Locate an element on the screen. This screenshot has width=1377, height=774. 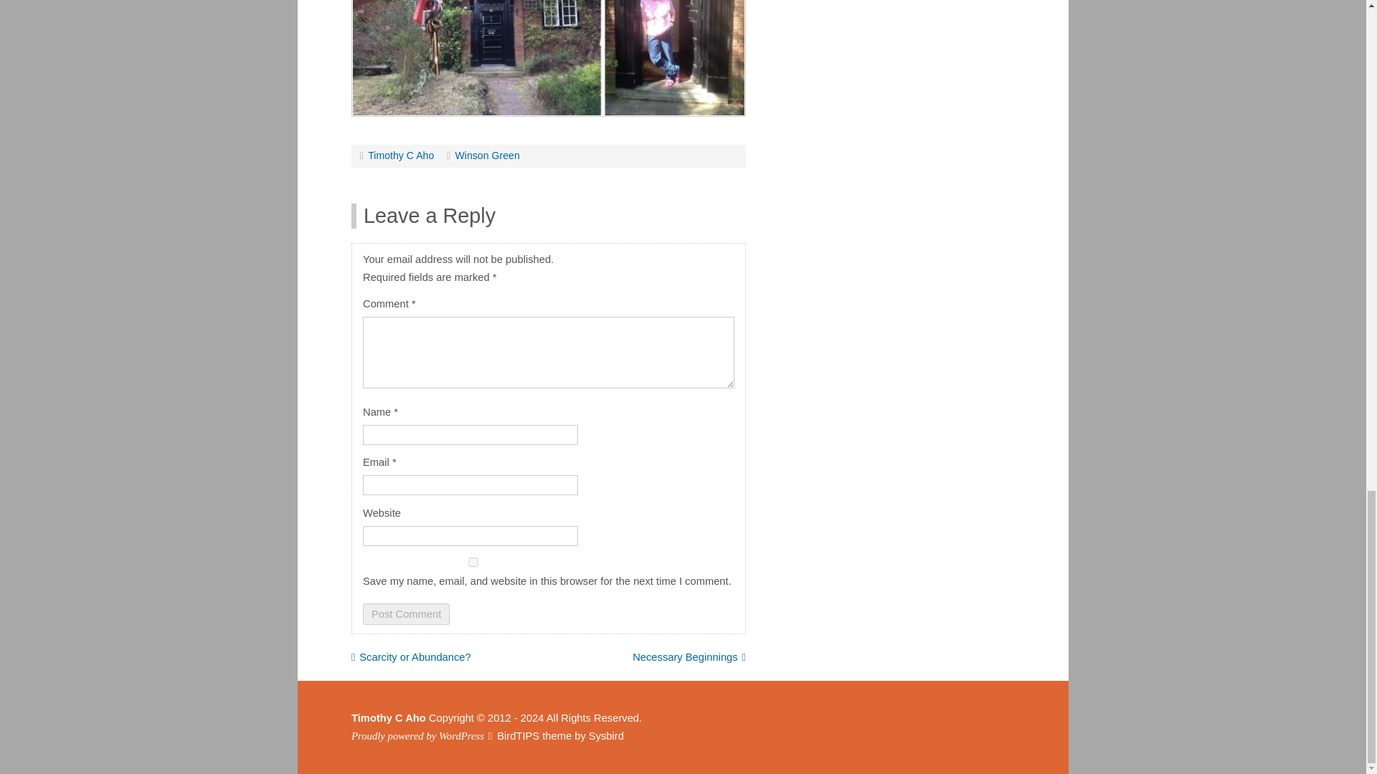
Timothy C Aho is located at coordinates (400, 155).